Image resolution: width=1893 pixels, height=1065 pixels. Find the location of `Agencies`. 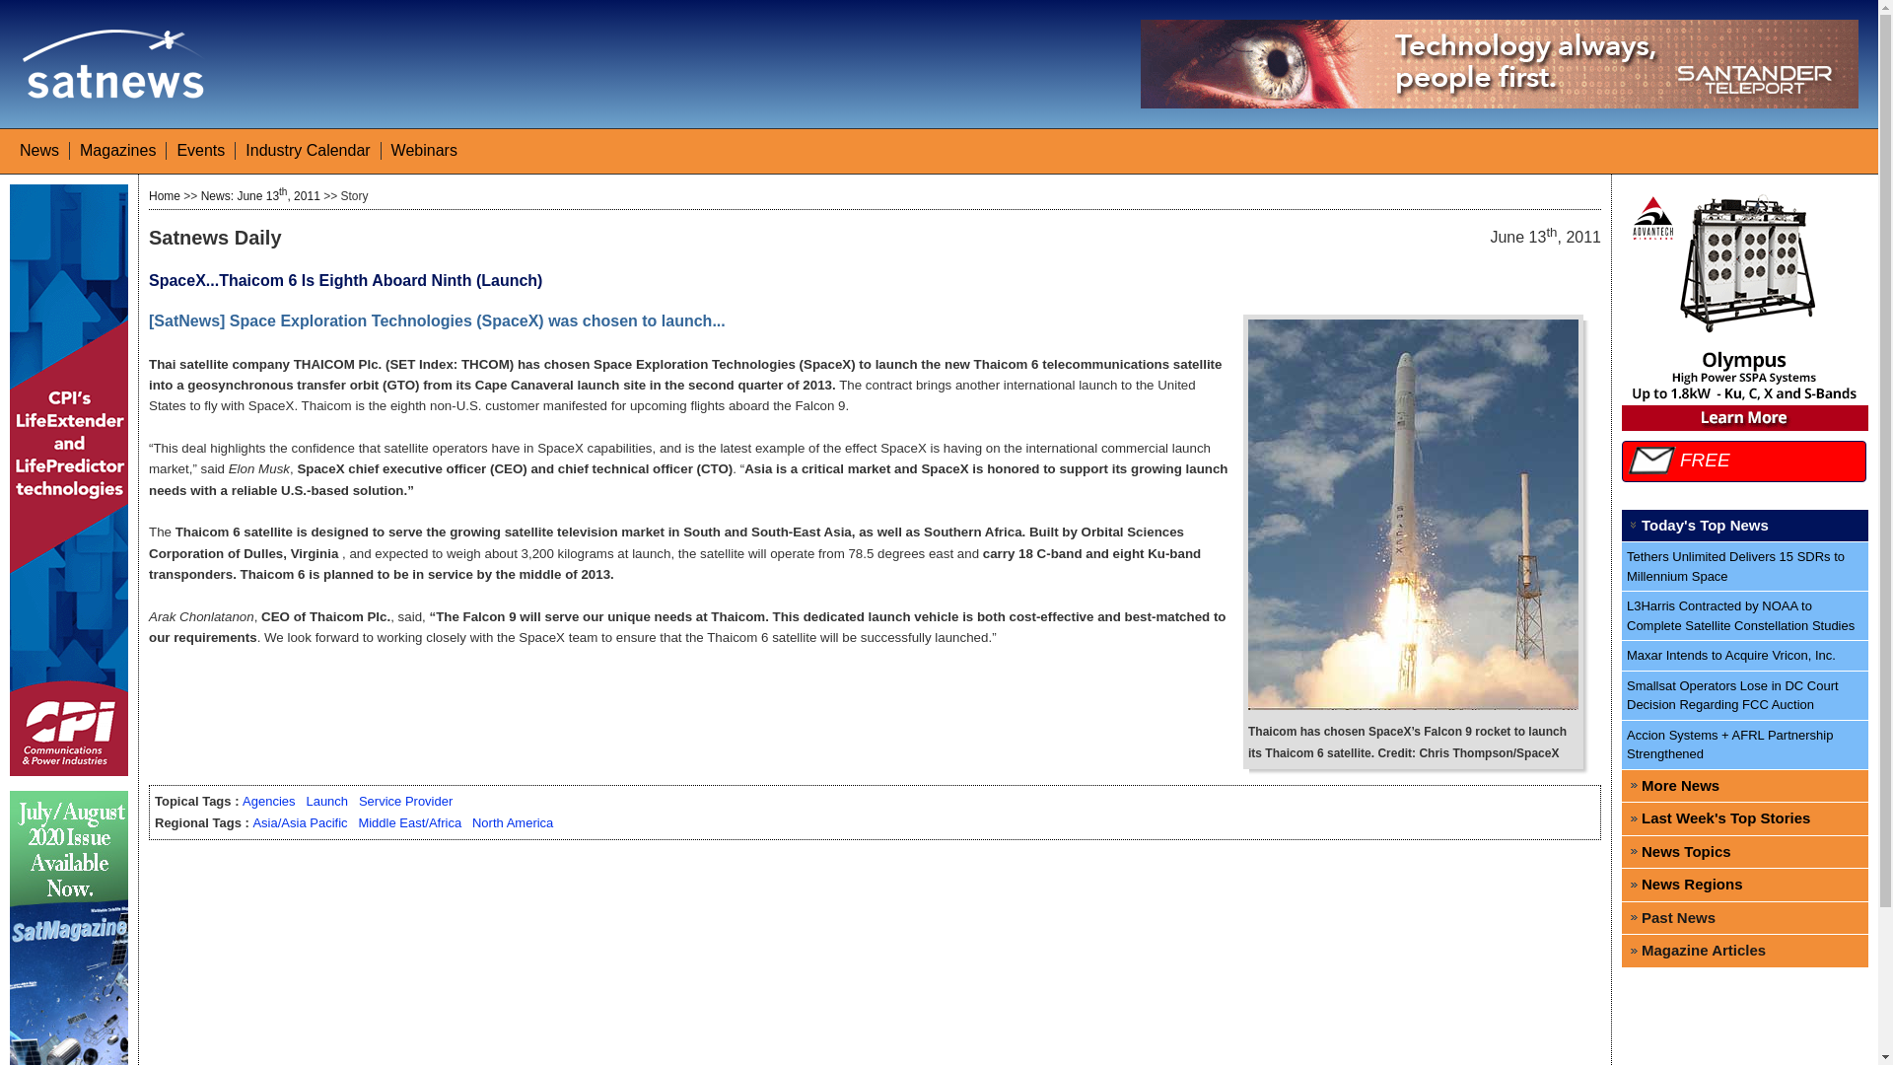

Agencies is located at coordinates (268, 801).